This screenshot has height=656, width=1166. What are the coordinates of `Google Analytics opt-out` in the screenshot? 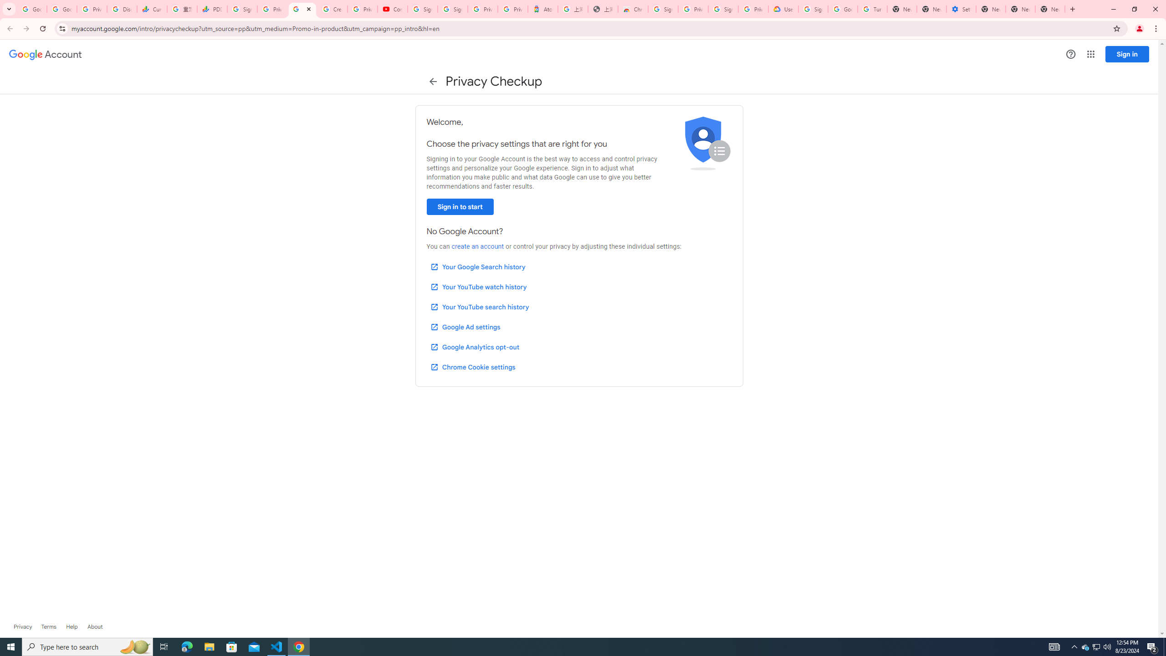 It's located at (474, 347).